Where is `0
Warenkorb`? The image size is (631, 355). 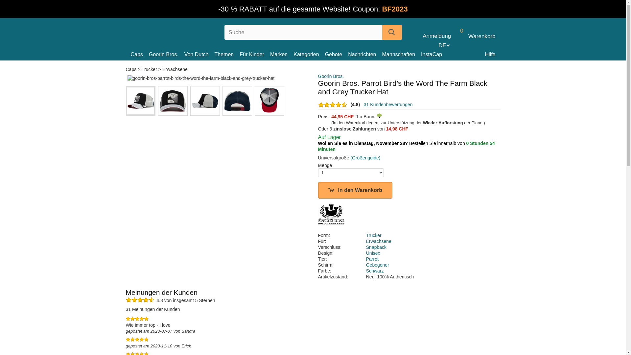 0
Warenkorb is located at coordinates (475, 36).